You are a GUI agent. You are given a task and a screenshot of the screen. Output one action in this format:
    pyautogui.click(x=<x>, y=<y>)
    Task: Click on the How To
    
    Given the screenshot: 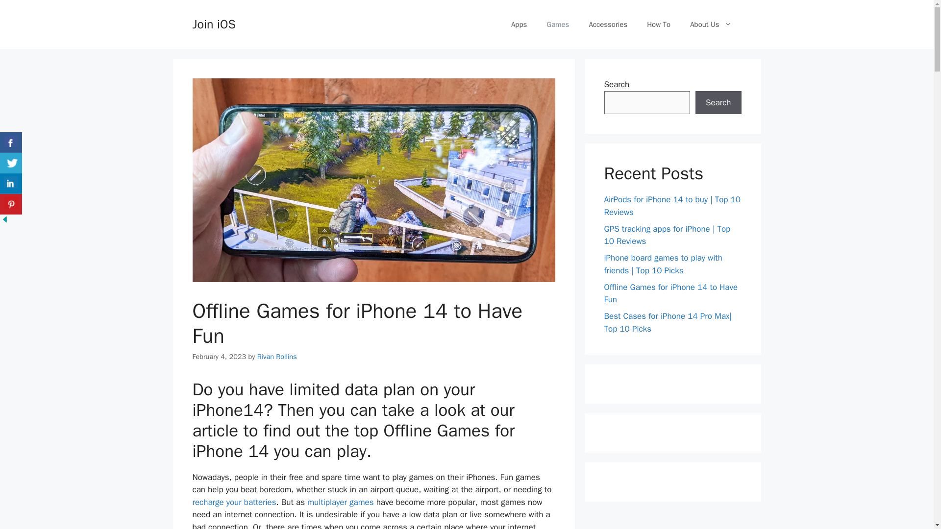 What is the action you would take?
    pyautogui.click(x=659, y=24)
    